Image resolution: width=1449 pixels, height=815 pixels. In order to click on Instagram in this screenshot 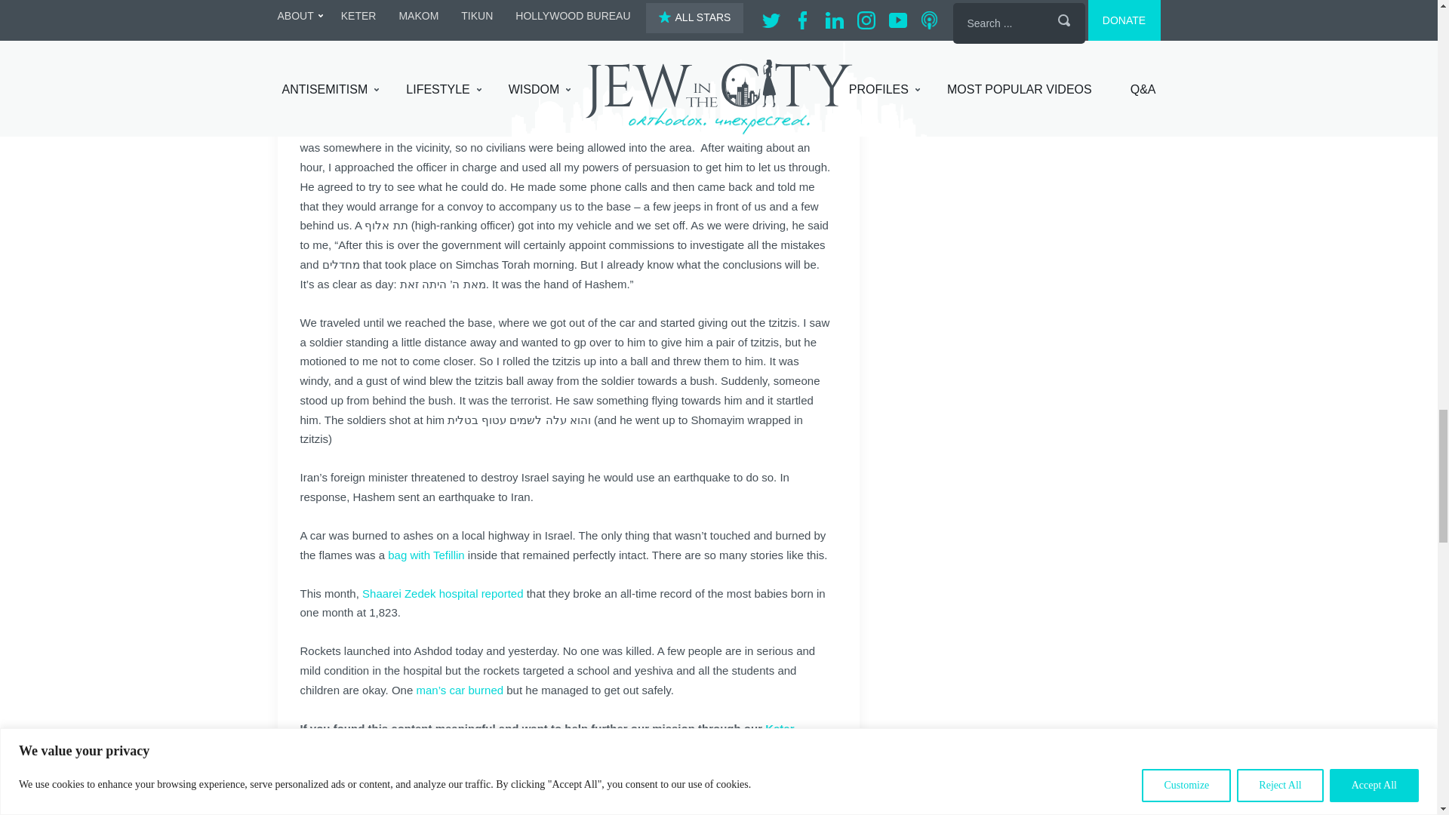, I will do `click(451, 791)`.